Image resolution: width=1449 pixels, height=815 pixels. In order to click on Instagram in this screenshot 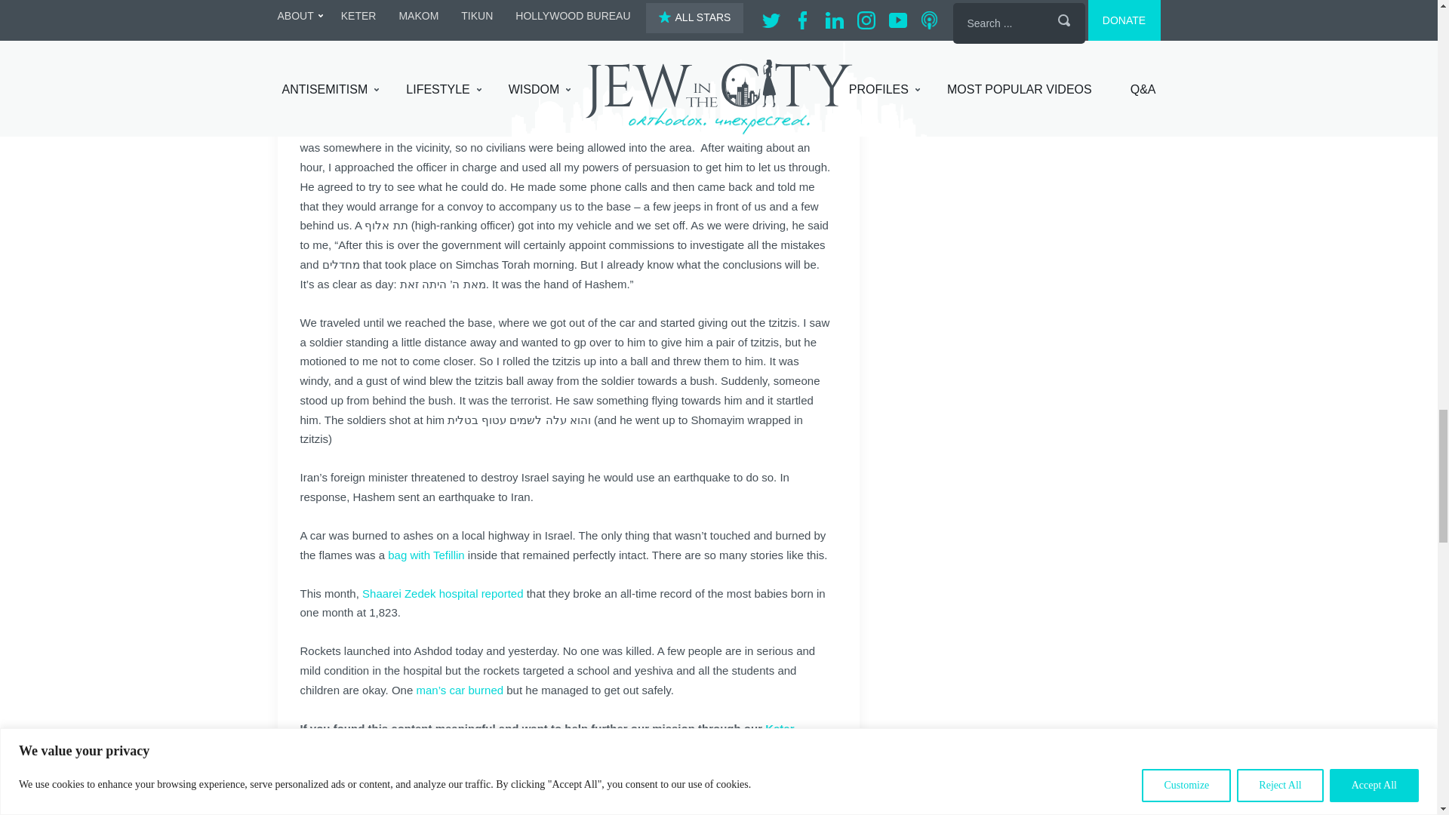, I will do `click(451, 791)`.